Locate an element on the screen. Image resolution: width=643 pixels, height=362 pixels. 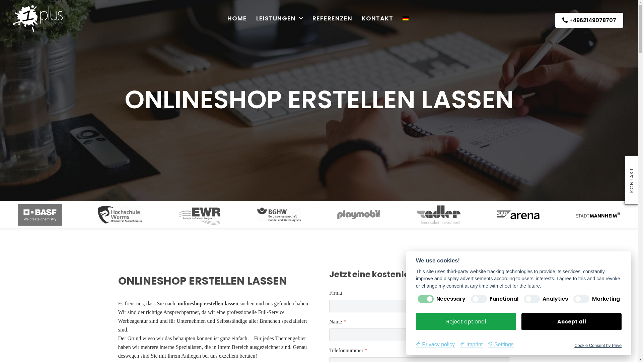
Privacy policy is located at coordinates (435, 344).